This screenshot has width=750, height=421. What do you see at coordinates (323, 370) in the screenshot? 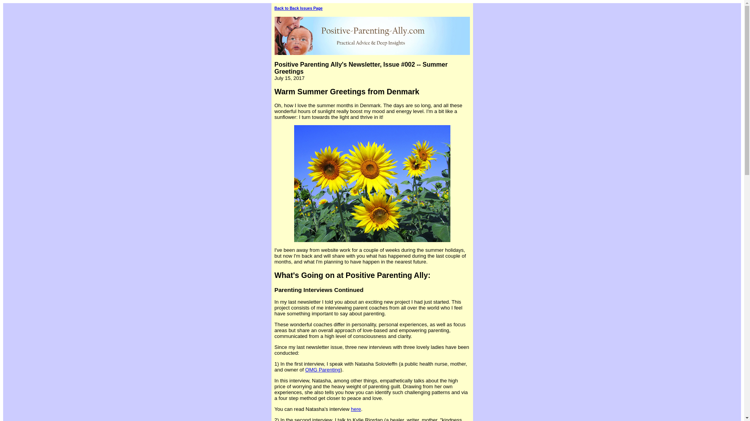
I see `OMG Parenting` at bounding box center [323, 370].